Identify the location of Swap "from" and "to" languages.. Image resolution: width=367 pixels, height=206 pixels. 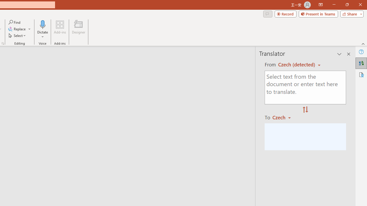
(305, 110).